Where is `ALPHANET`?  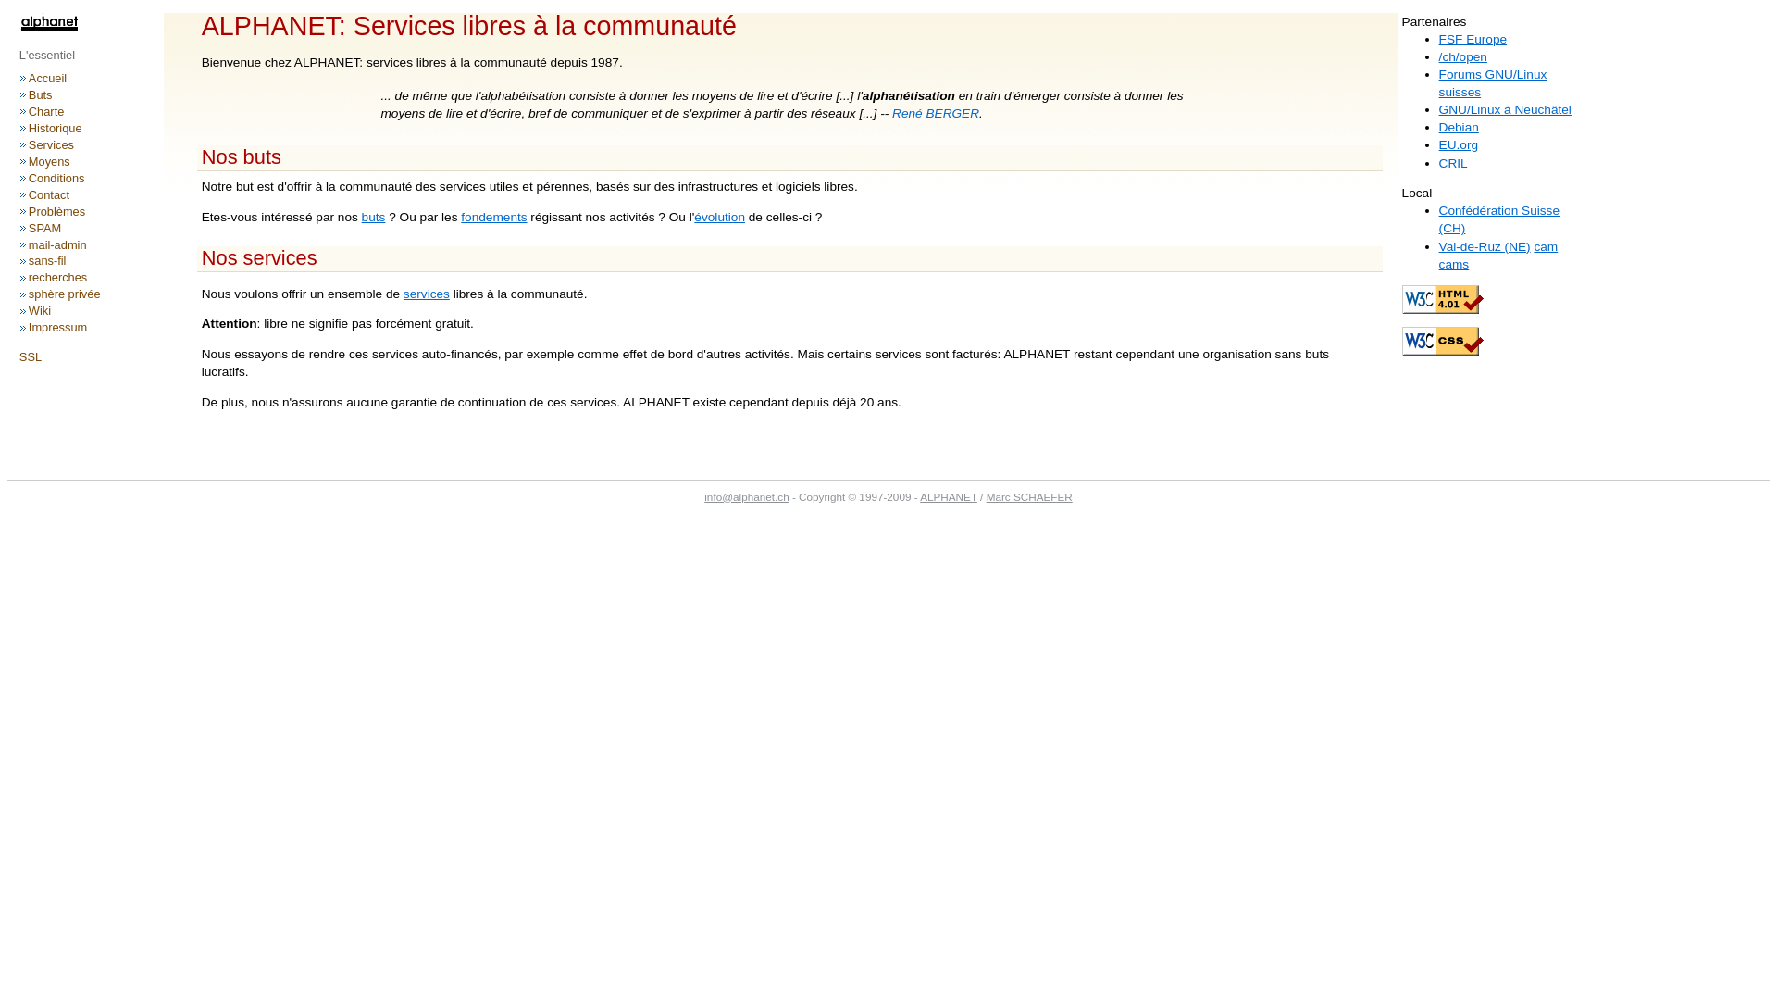
ALPHANET is located at coordinates (949, 496).